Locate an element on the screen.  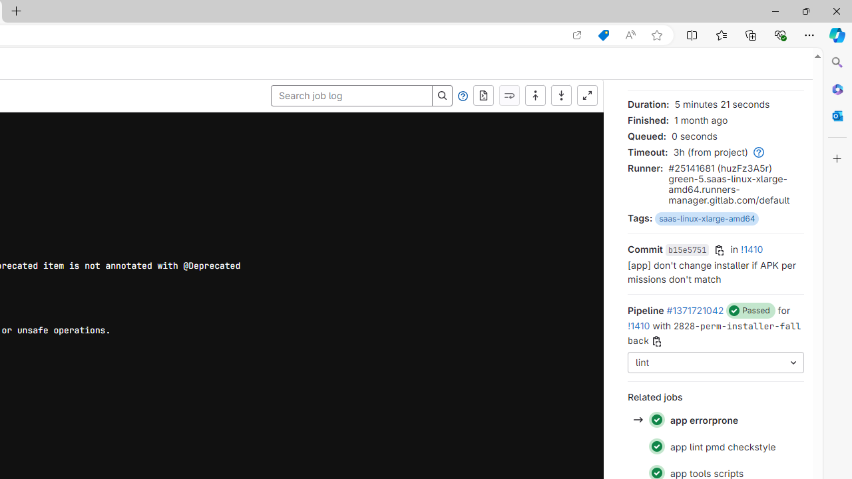
Copy commit SHA is located at coordinates (720, 250).